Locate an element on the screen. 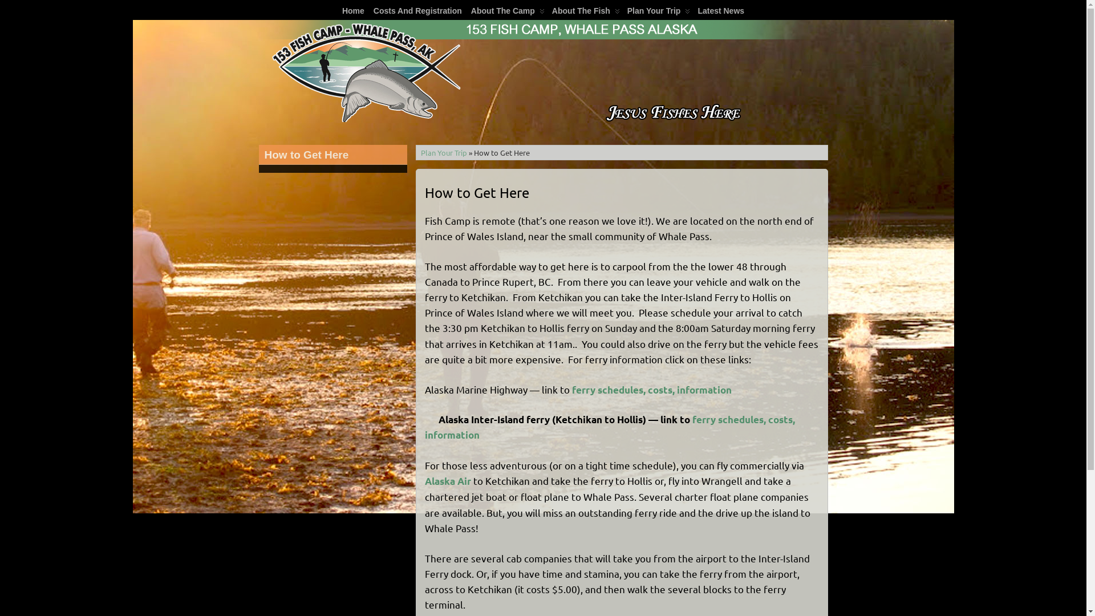 Image resolution: width=1095 pixels, height=616 pixels.  About The Fish is located at coordinates (585, 10).